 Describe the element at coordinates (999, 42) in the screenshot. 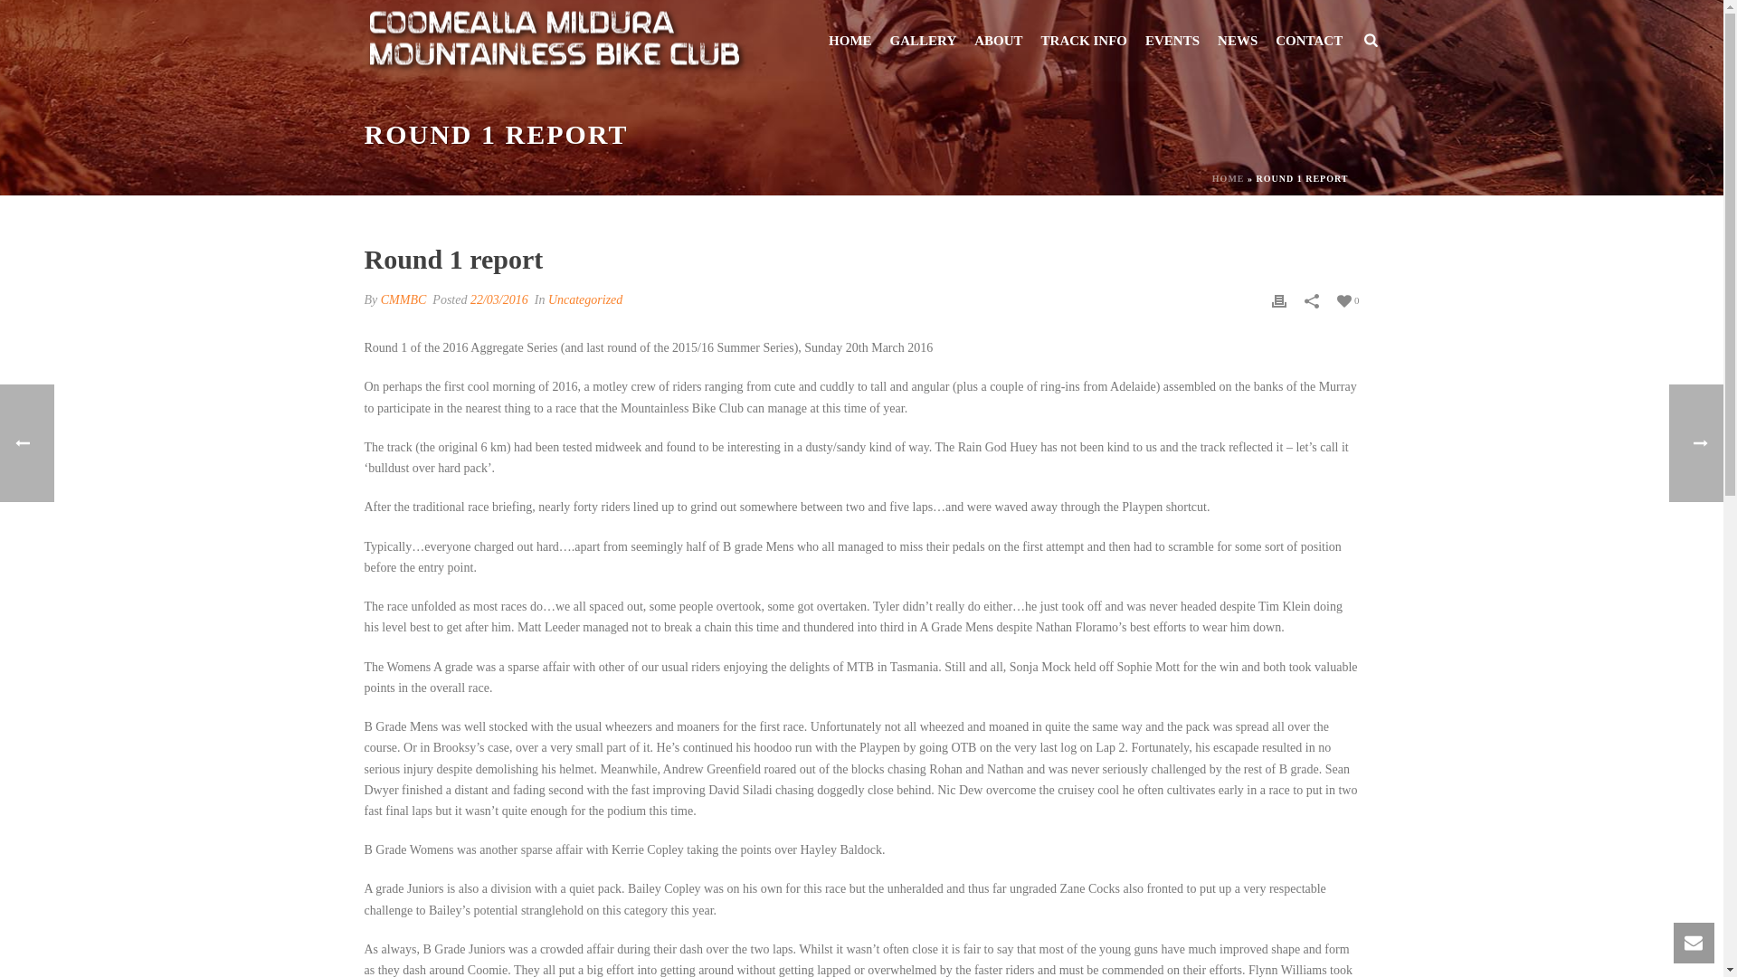

I see `ABOUT` at that location.